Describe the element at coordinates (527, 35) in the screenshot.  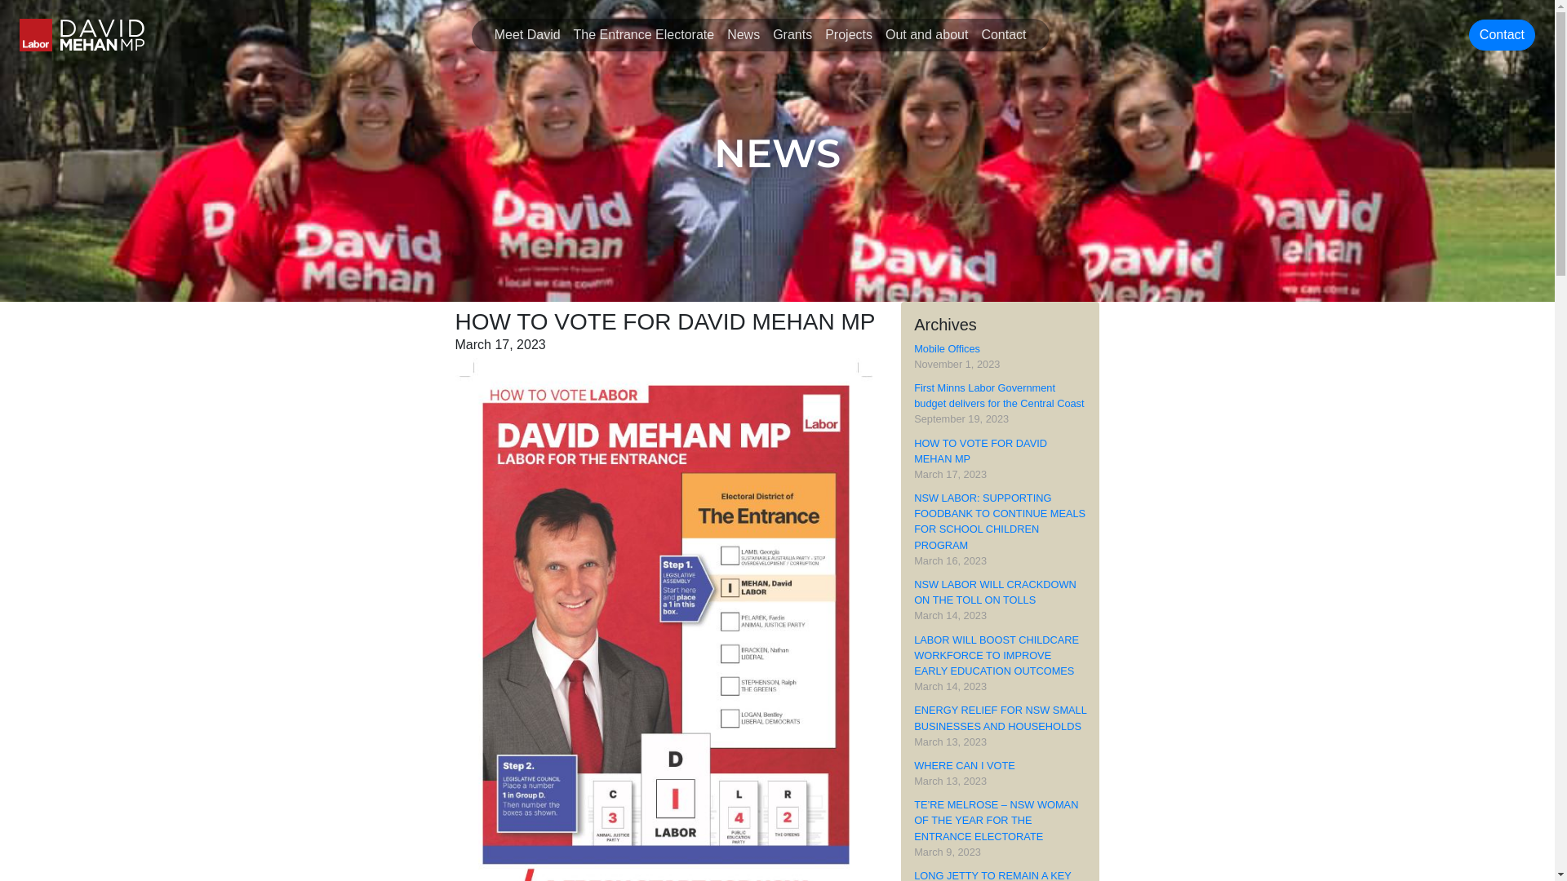
I see `Meet David` at that location.